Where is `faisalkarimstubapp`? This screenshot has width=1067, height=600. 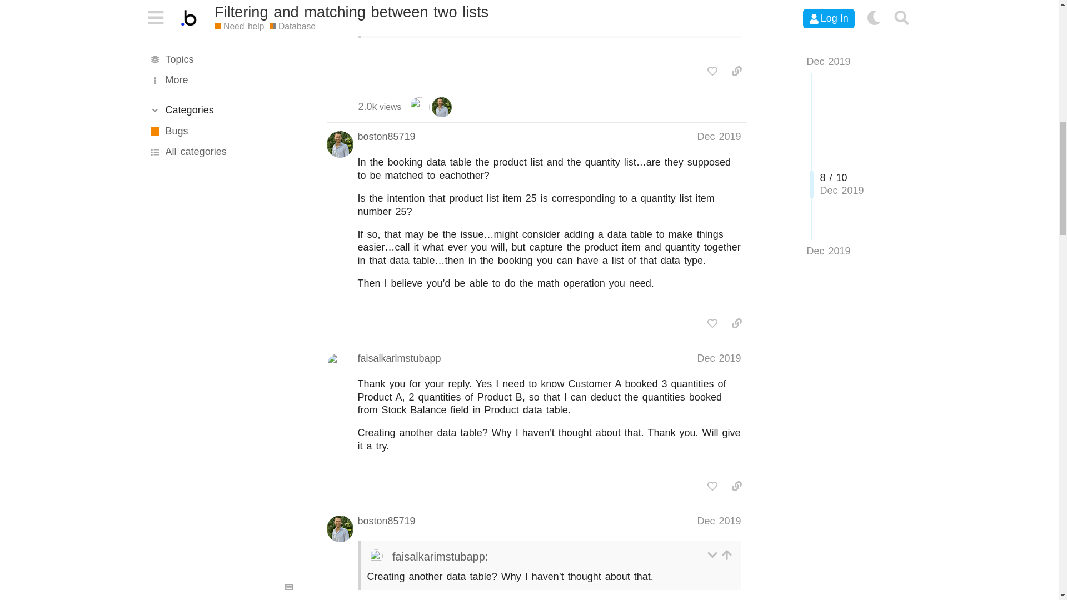 faisalkarimstubapp is located at coordinates (712, 71).